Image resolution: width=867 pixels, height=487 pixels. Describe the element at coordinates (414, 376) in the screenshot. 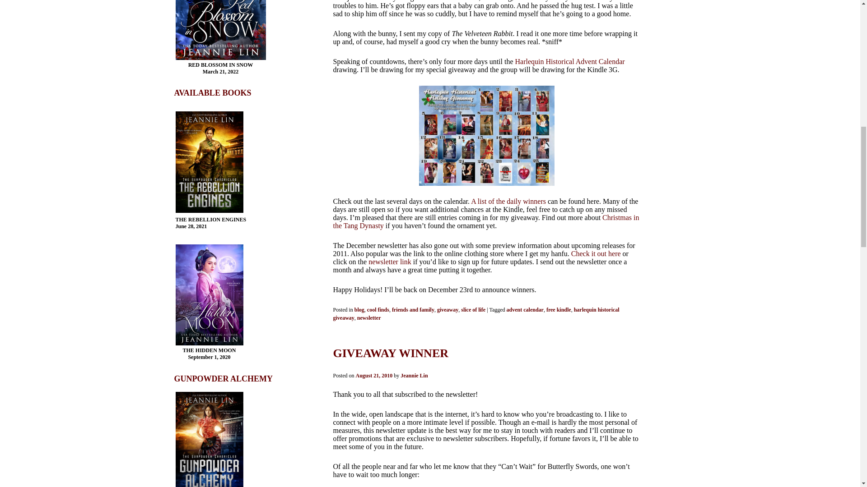

I see `View all posts by Jeannie Lin` at that location.